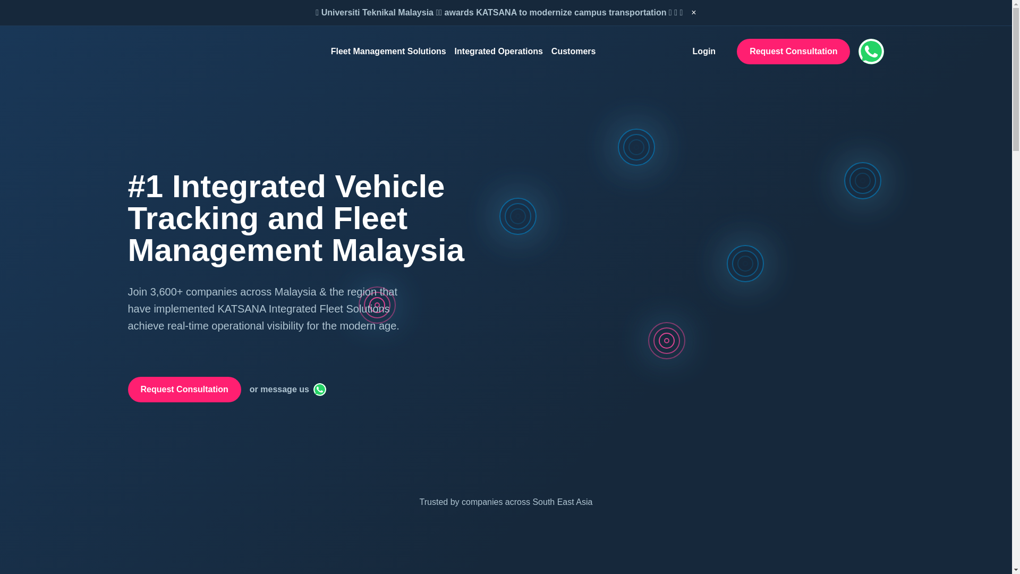  What do you see at coordinates (320, 390) in the screenshot?
I see `WhatsApp` at bounding box center [320, 390].